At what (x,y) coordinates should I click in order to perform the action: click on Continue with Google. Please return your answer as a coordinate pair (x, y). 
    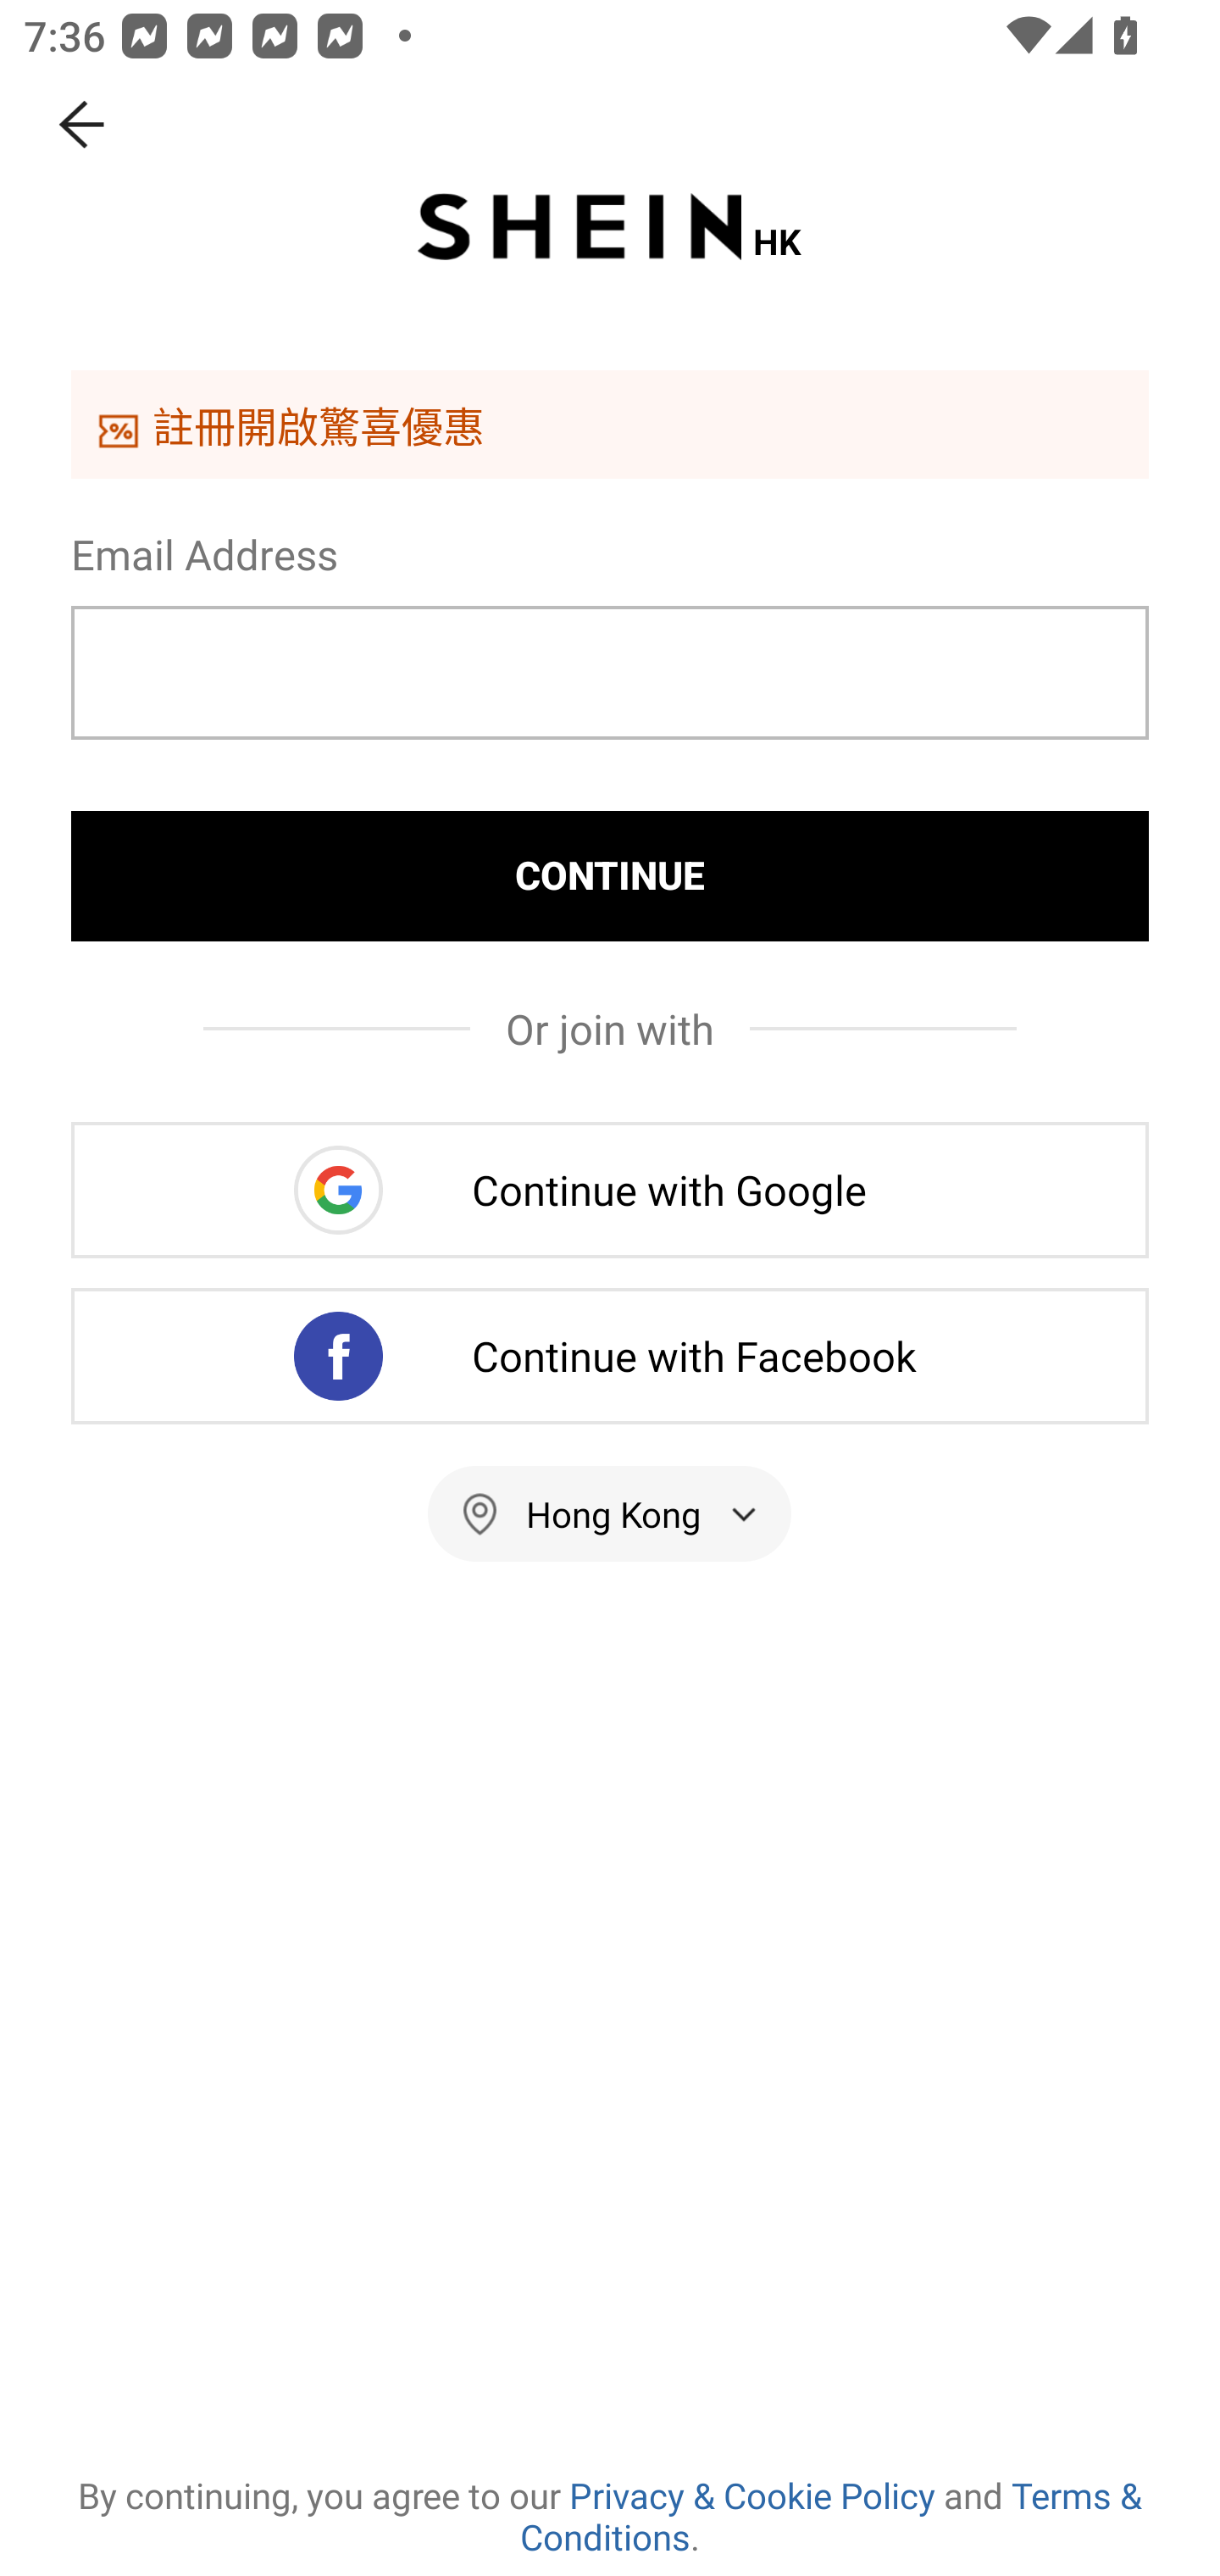
    Looking at the image, I should click on (610, 1190).